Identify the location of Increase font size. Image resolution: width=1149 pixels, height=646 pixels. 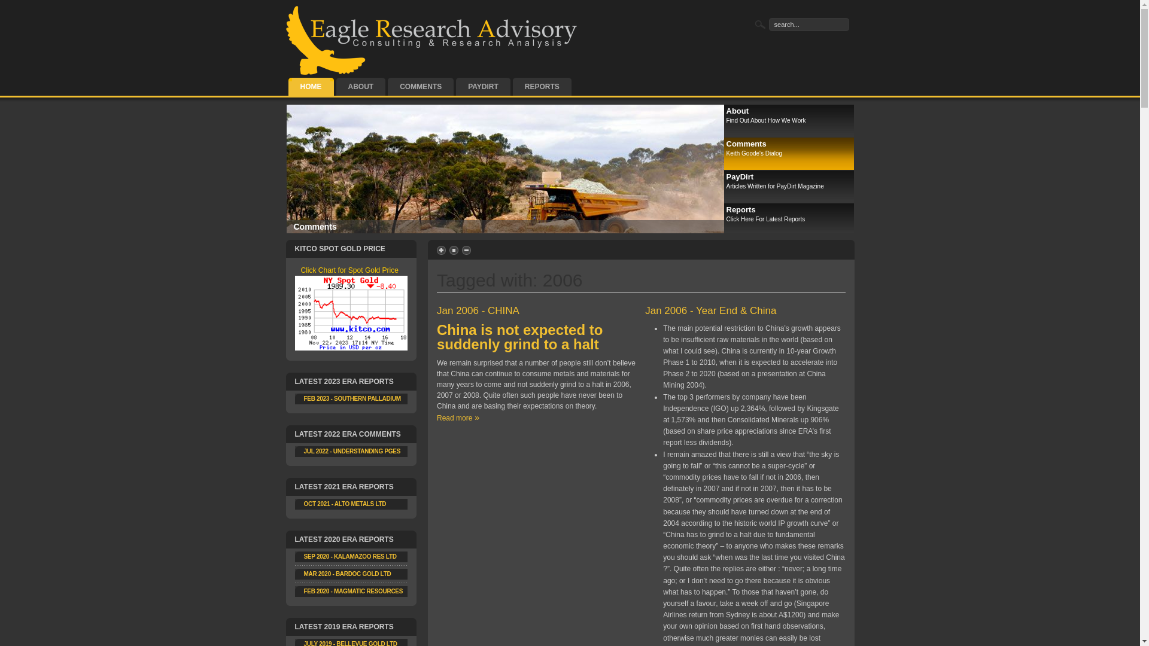
(442, 250).